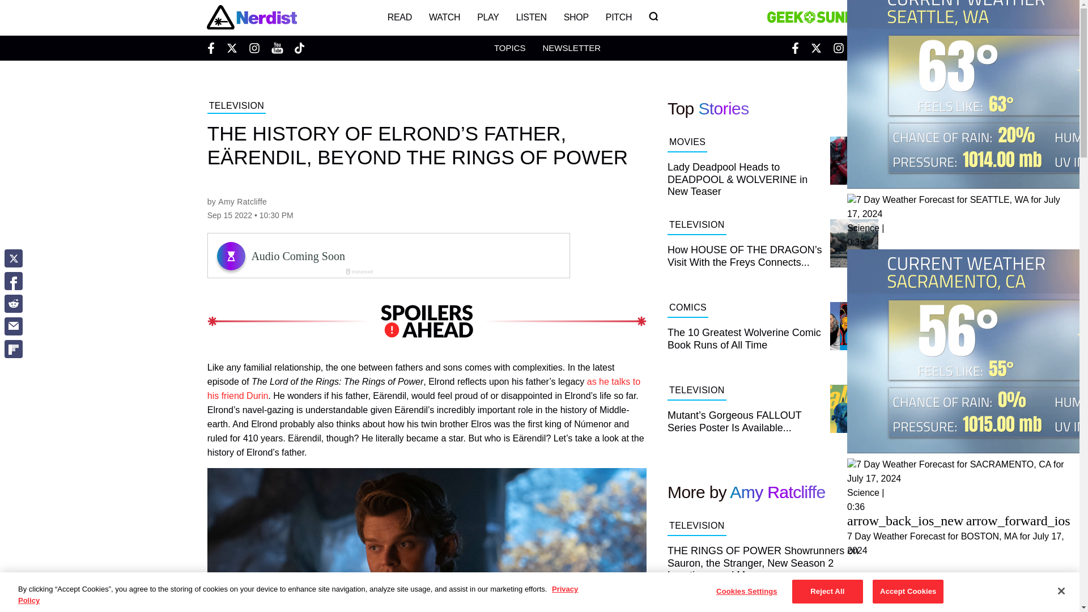  I want to click on SHOP, so click(576, 17).